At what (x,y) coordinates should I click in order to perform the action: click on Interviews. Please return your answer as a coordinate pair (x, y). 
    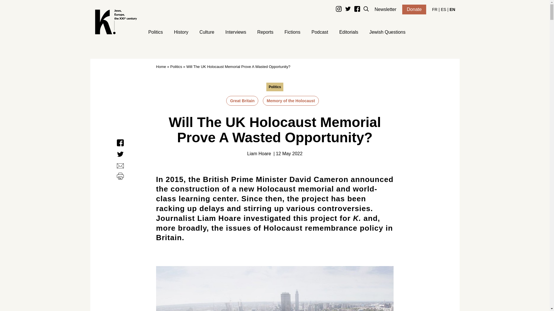
    Looking at the image, I should click on (235, 33).